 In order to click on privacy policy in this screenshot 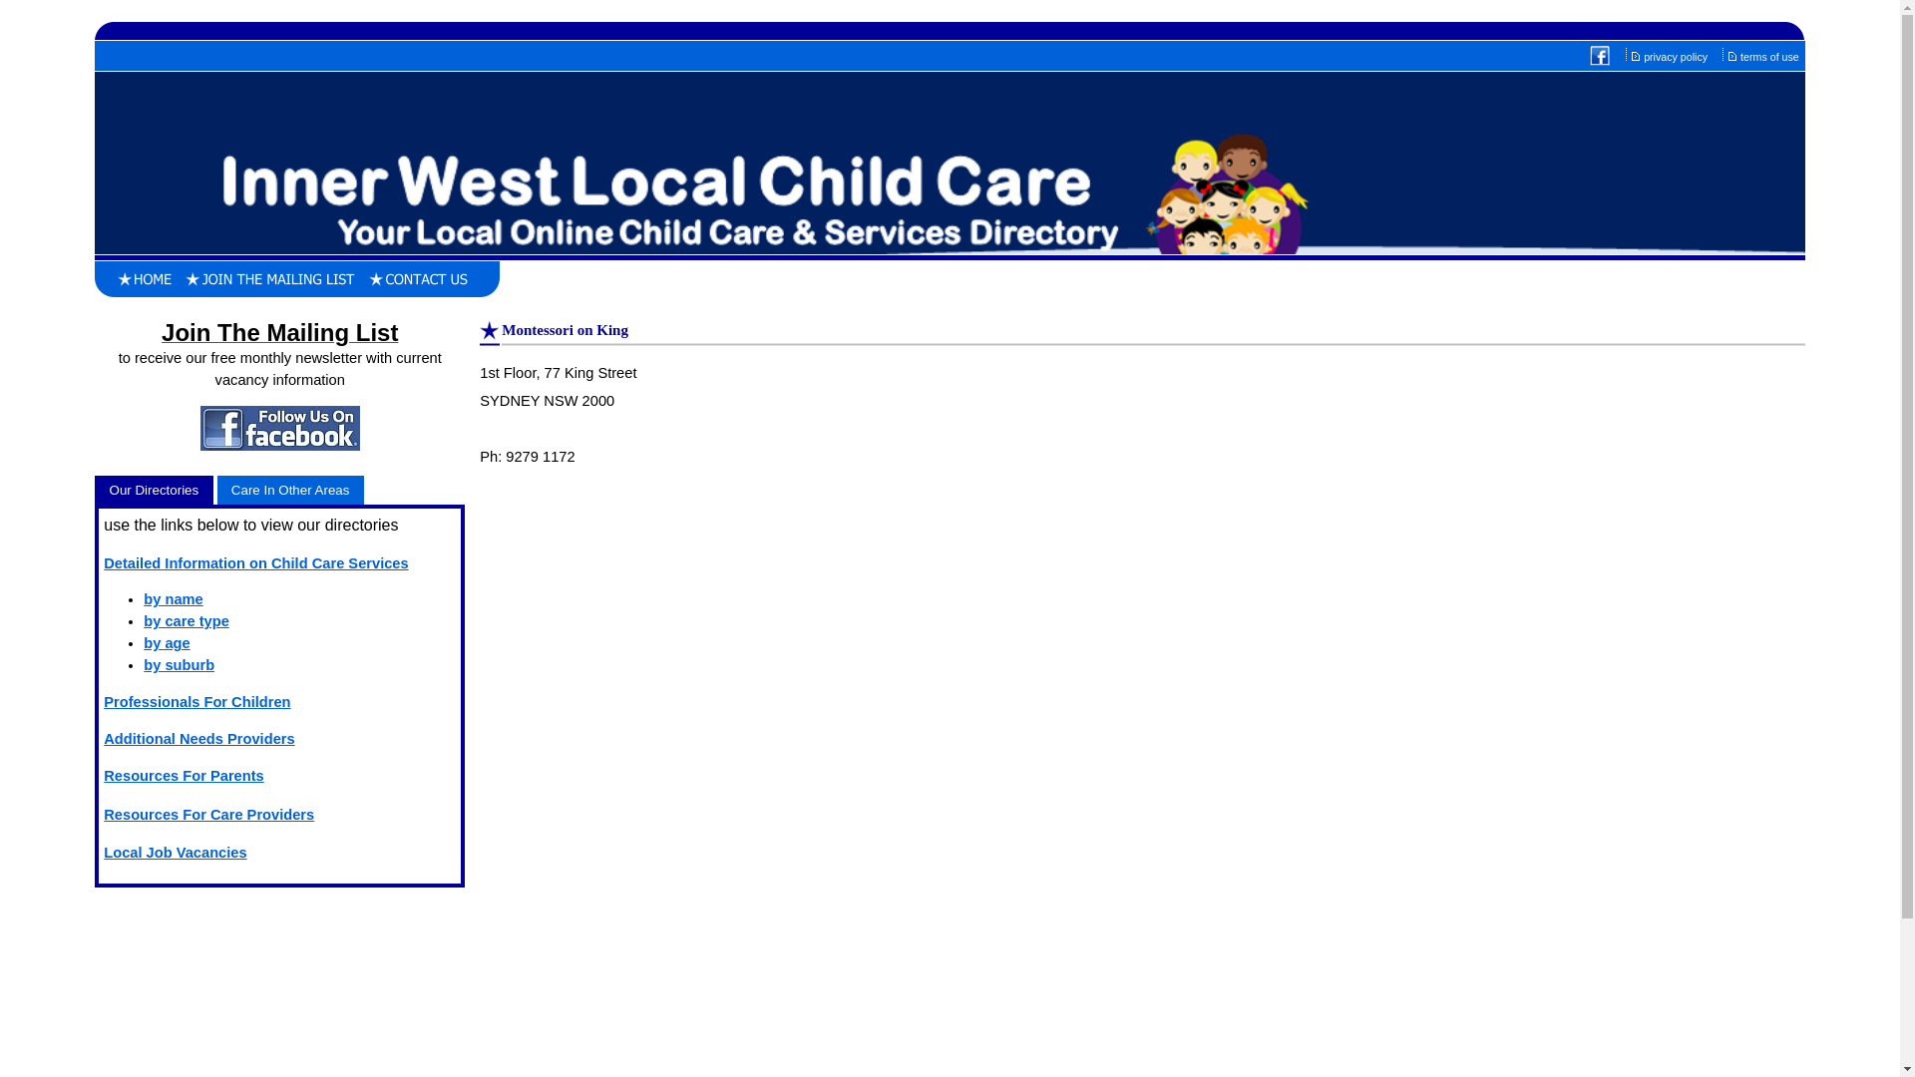, I will do `click(1677, 57)`.